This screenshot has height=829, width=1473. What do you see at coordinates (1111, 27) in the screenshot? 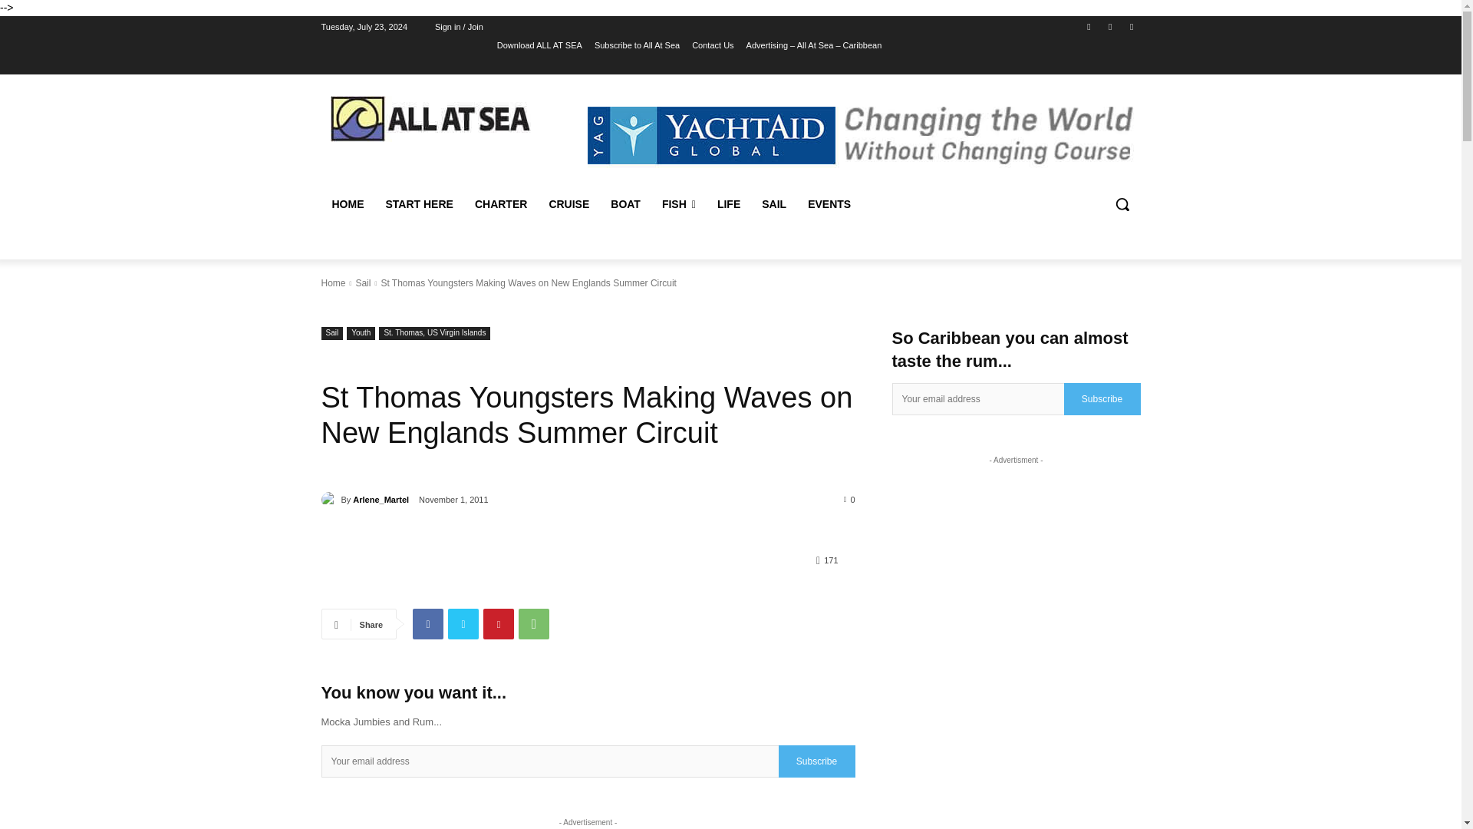
I see `Instagram` at bounding box center [1111, 27].